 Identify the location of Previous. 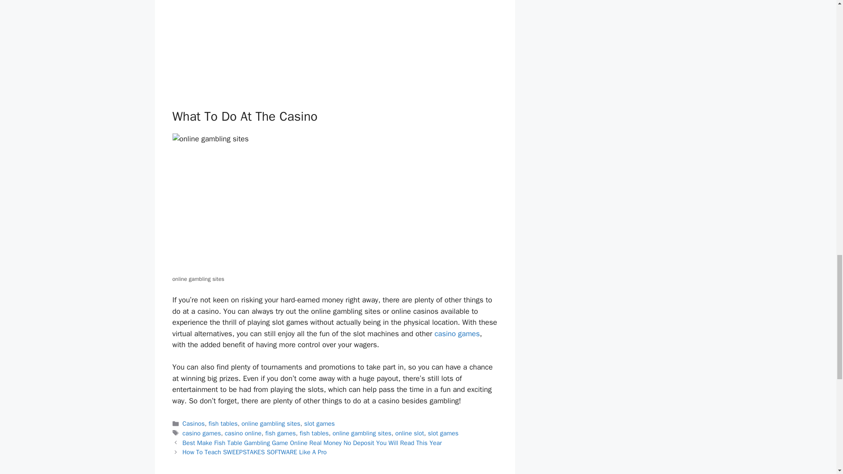
(312, 443).